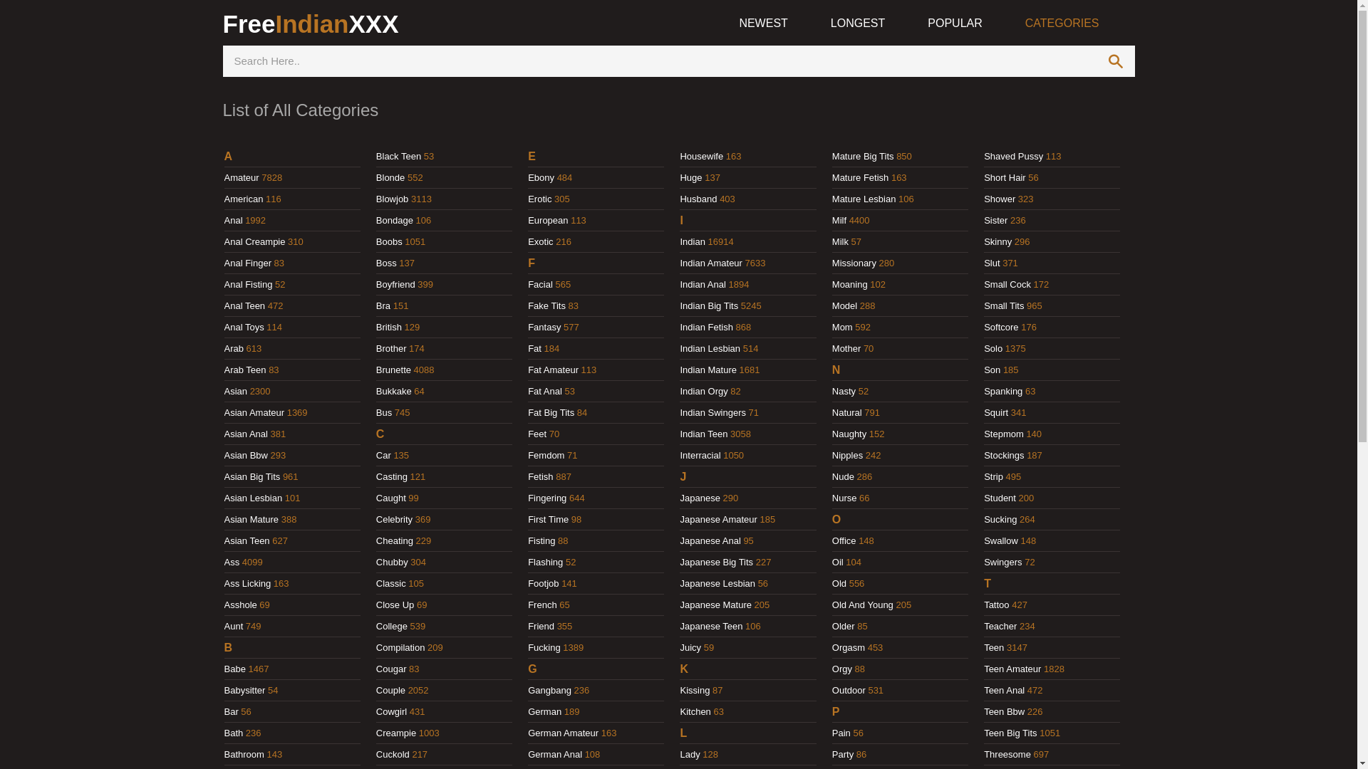 The width and height of the screenshot is (1368, 769). Describe the element at coordinates (247, 541) in the screenshot. I see `Asian Teen` at that location.